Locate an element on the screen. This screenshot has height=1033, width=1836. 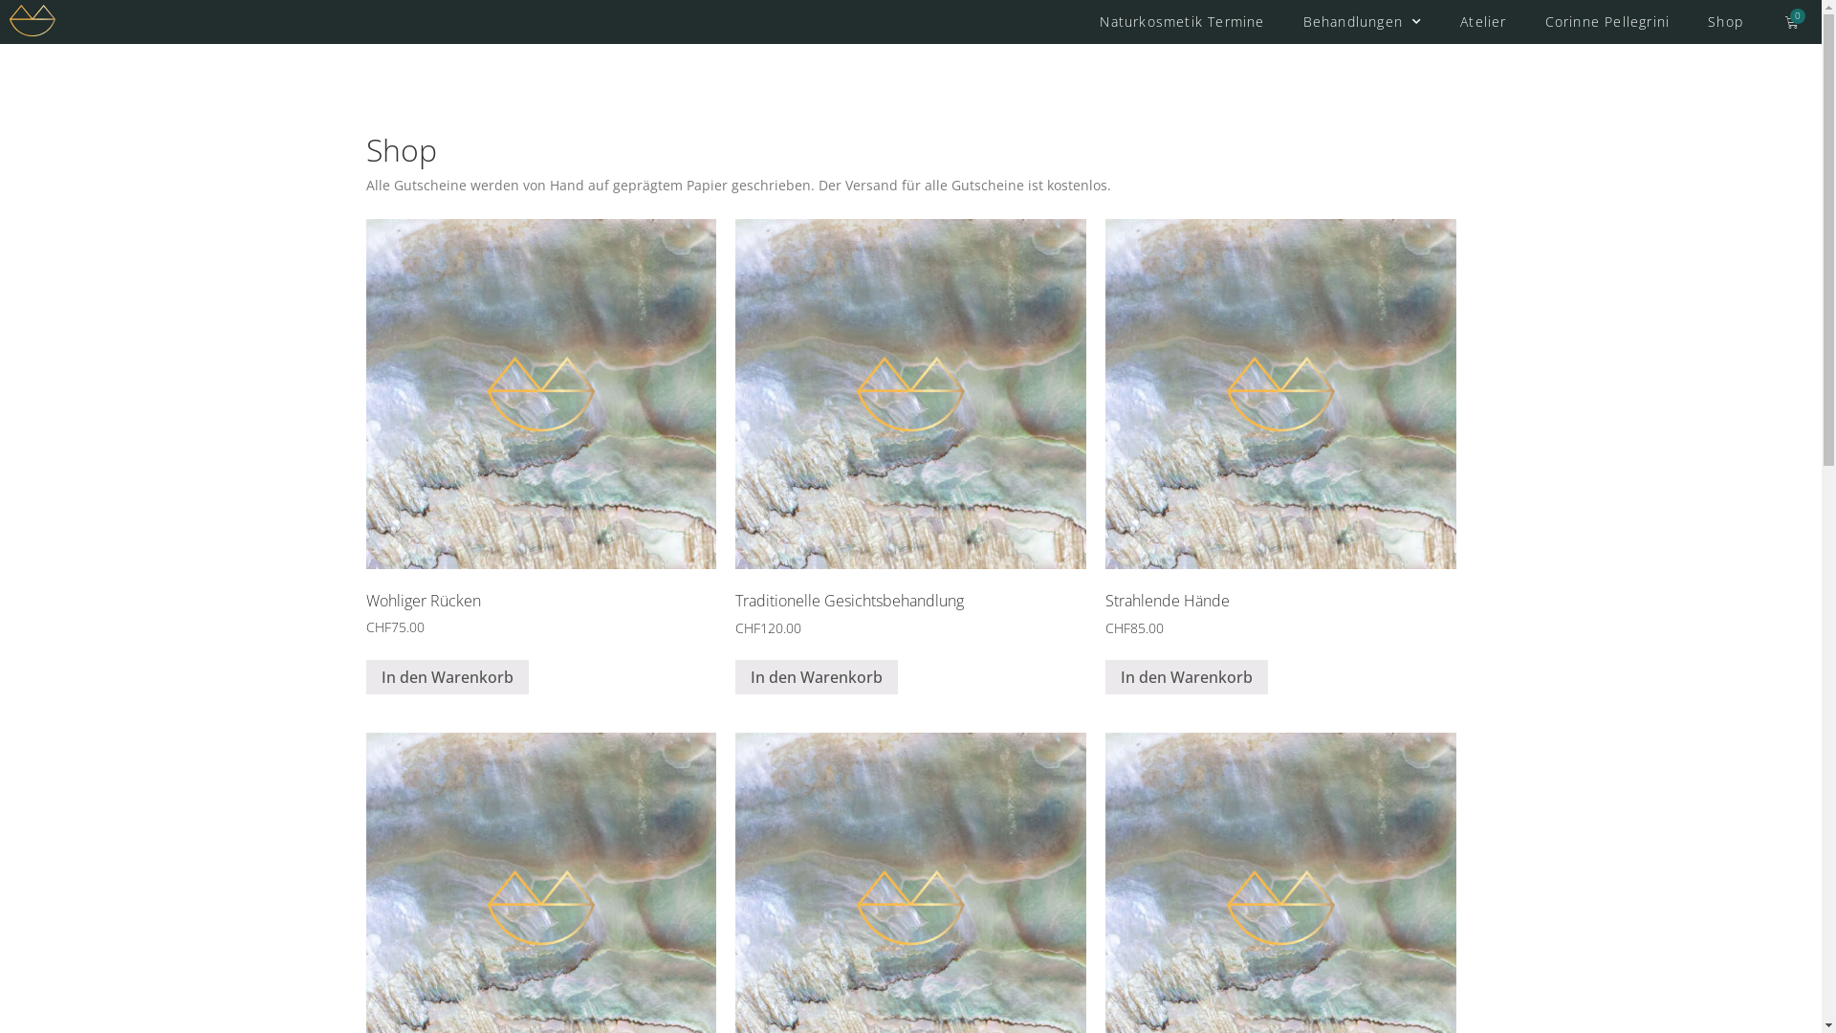
Traditionelle Gesichtsbehandlung
CHF120.00 is located at coordinates (910, 429).